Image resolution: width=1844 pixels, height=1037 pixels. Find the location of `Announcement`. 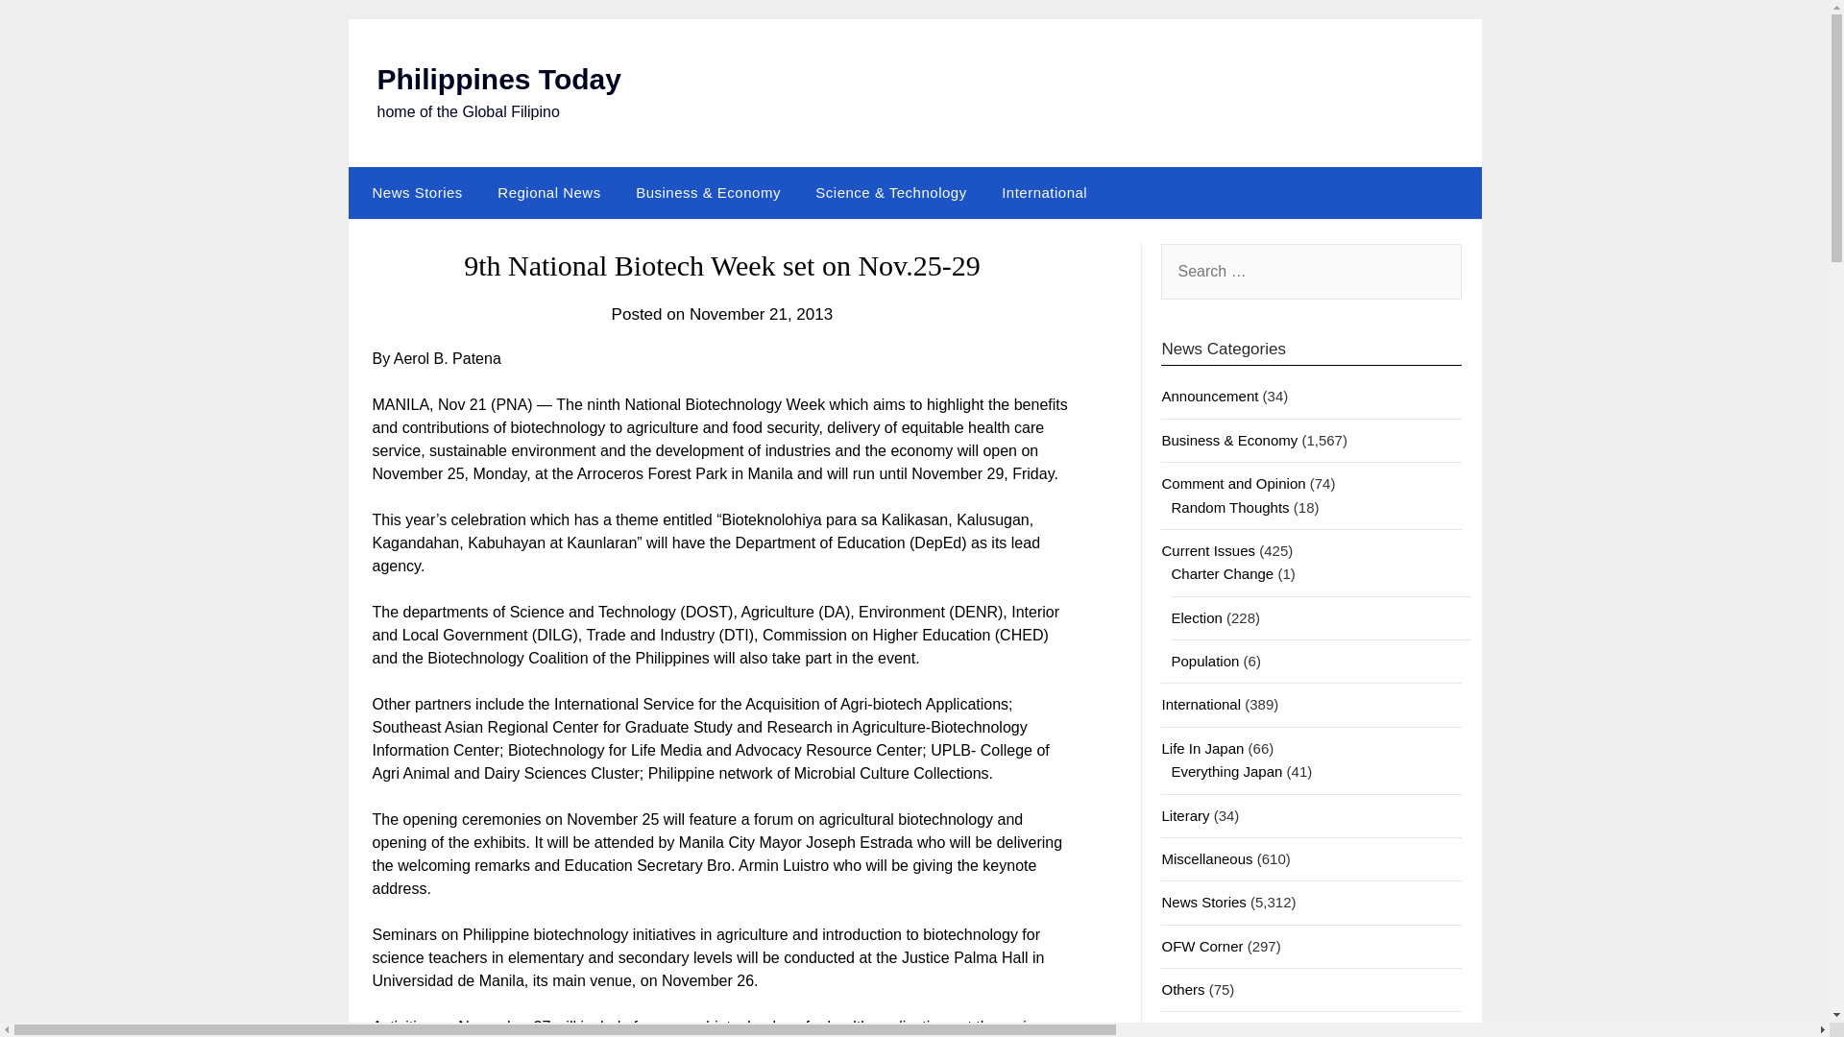

Announcement is located at coordinates (1209, 396).